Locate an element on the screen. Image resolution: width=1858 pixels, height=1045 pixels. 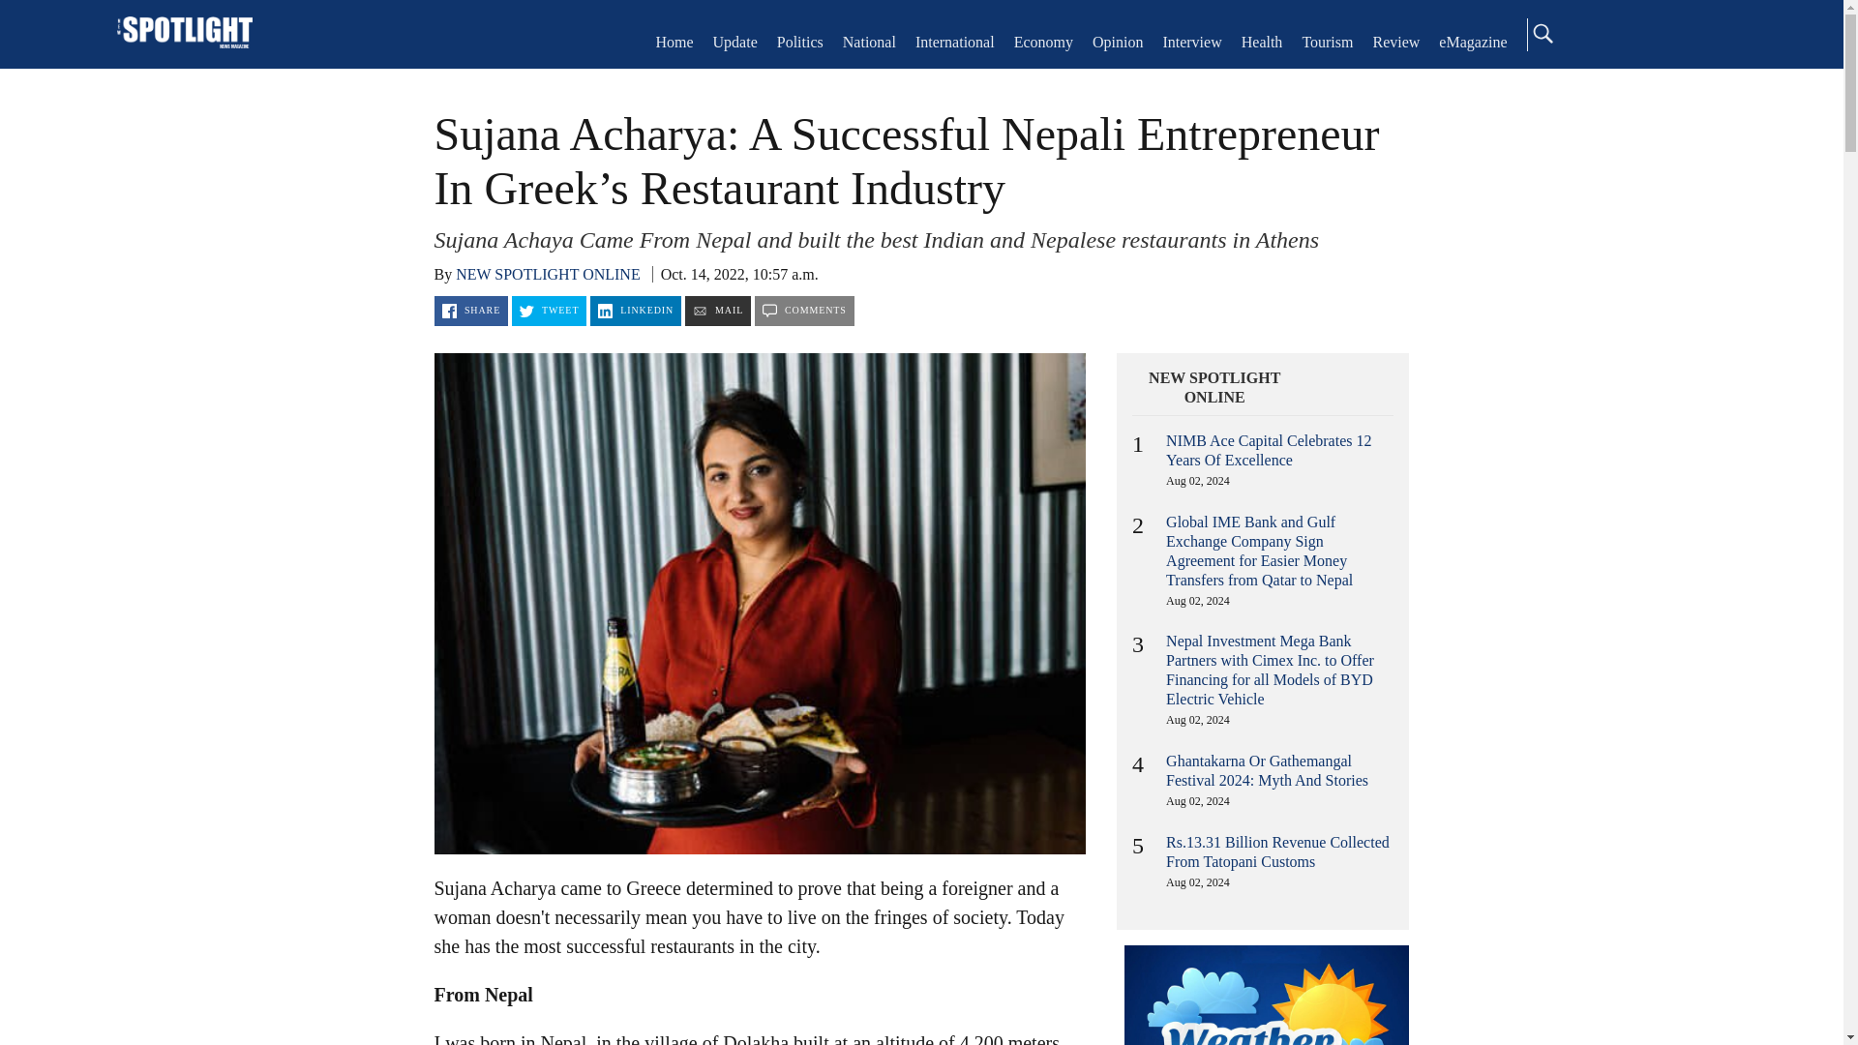
Home is located at coordinates (184, 35).